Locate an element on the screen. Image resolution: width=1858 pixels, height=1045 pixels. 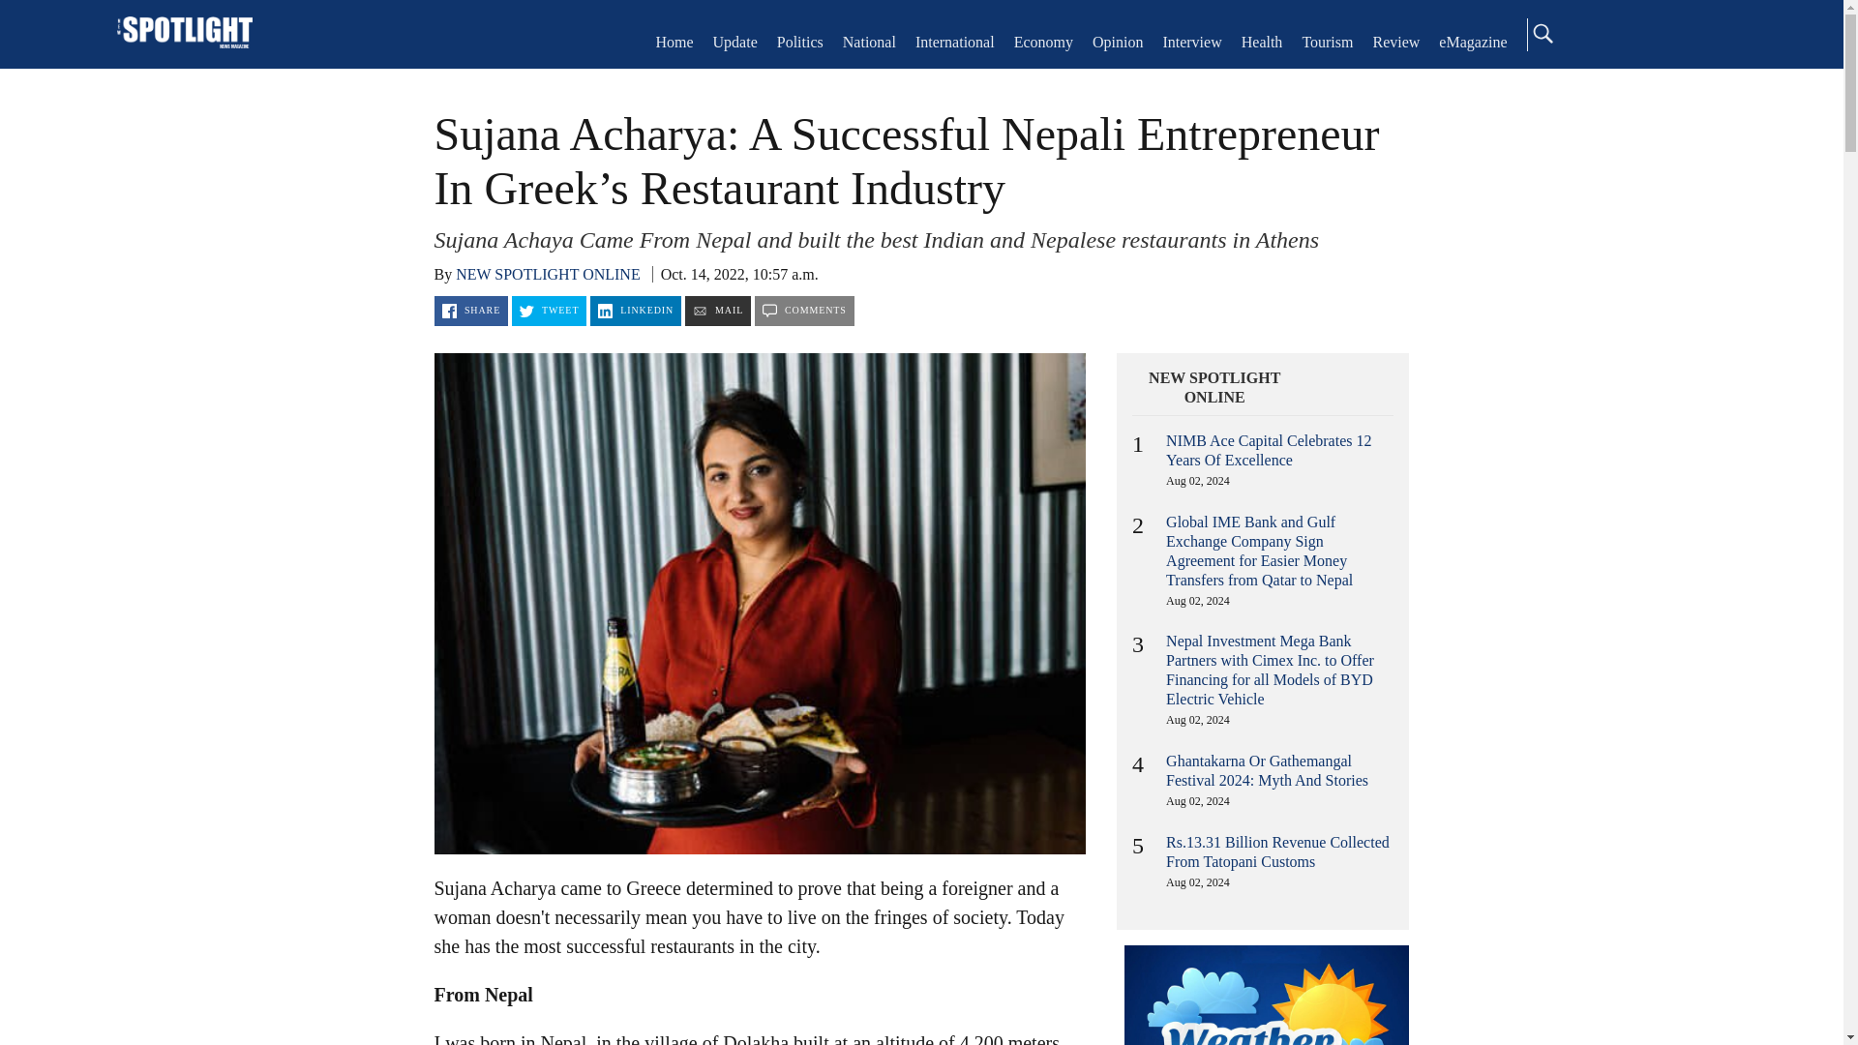
Home is located at coordinates (184, 35).